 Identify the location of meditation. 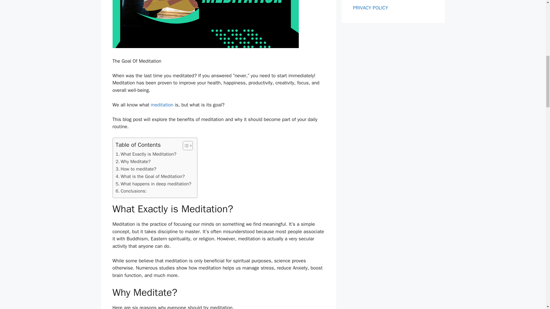
(162, 105).